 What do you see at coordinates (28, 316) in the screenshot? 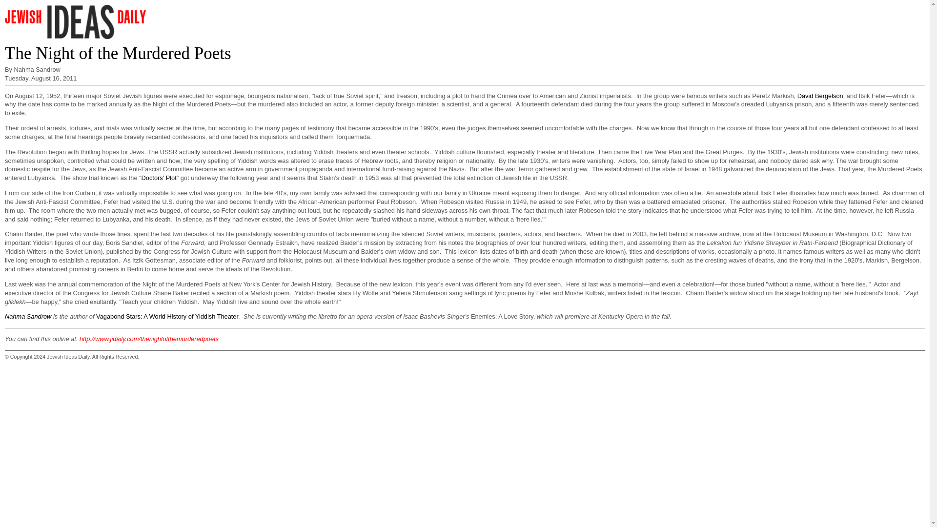
I see `Nahma Sandrow` at bounding box center [28, 316].